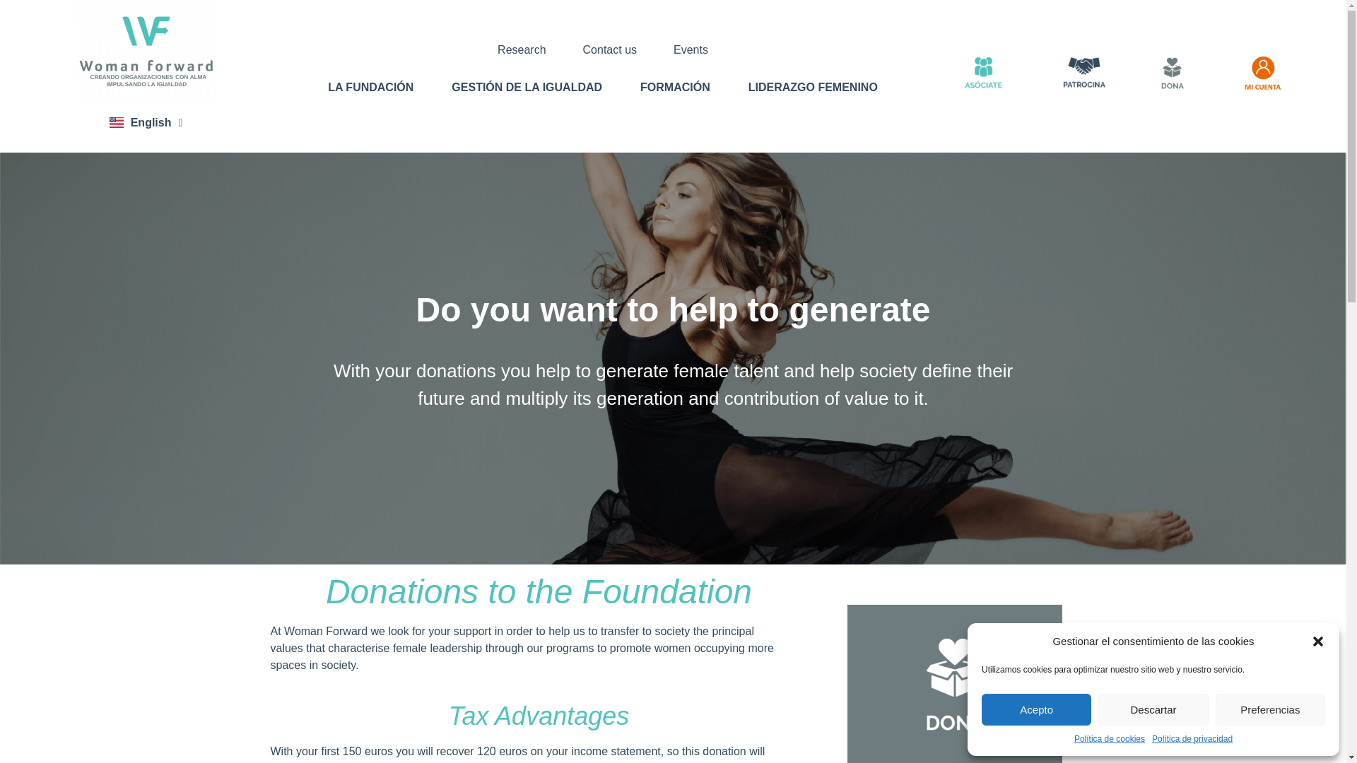  Describe the element at coordinates (1036, 709) in the screenshot. I see `Acepto` at that location.